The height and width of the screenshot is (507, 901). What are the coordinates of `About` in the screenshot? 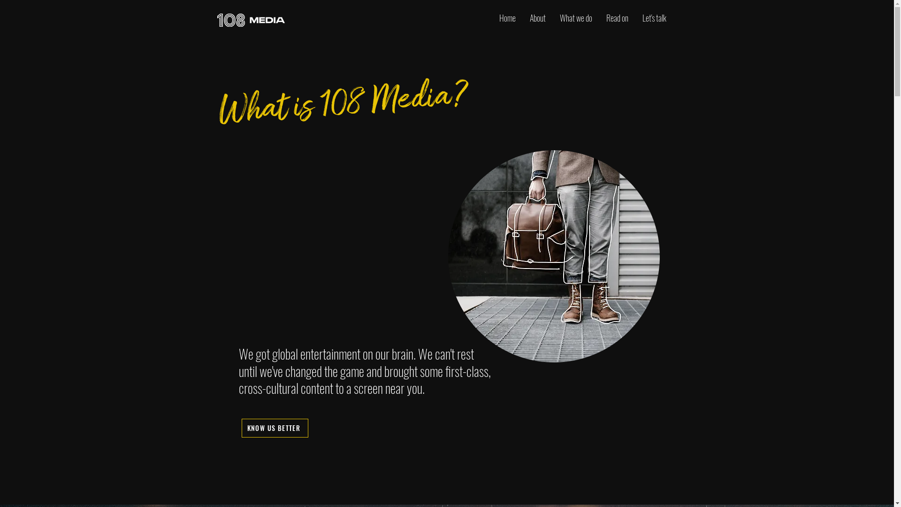 It's located at (538, 18).